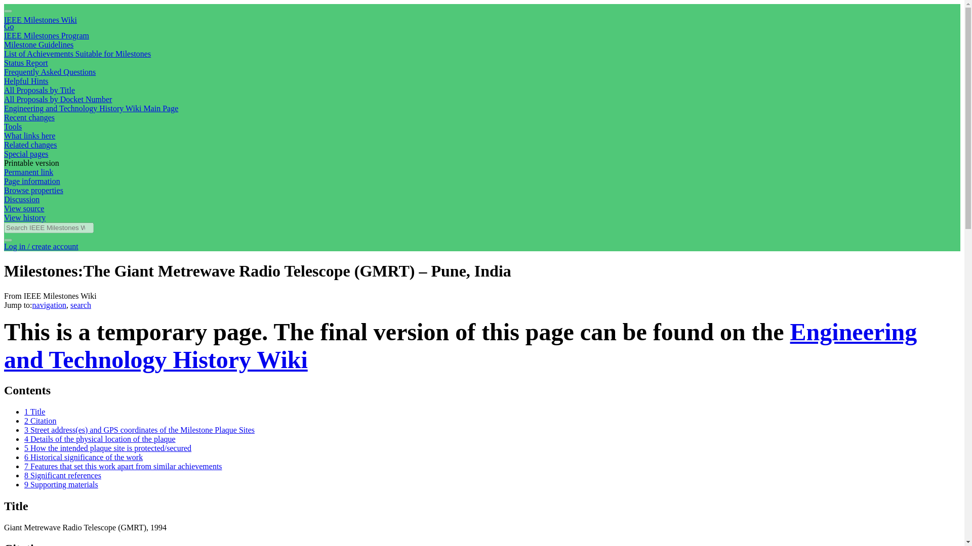 This screenshot has width=972, height=546. Describe the element at coordinates (40, 20) in the screenshot. I see `Visit the main page` at that location.